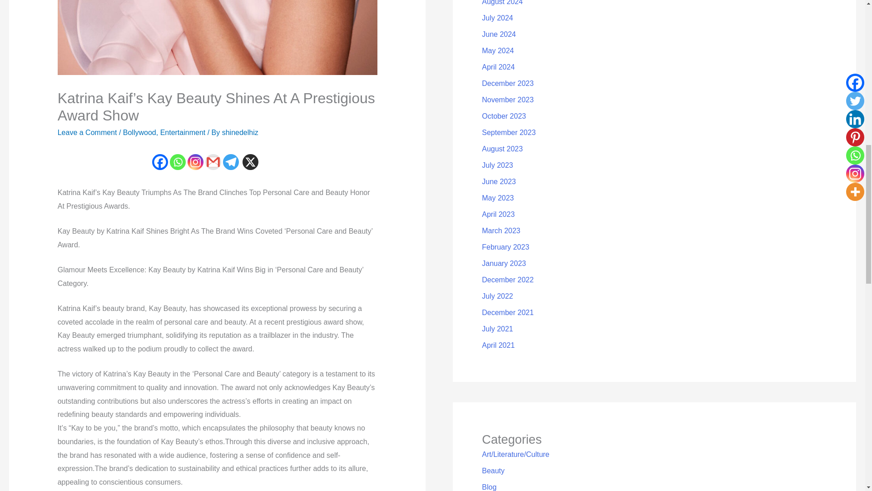  What do you see at coordinates (160, 162) in the screenshot?
I see `Facebook` at bounding box center [160, 162].